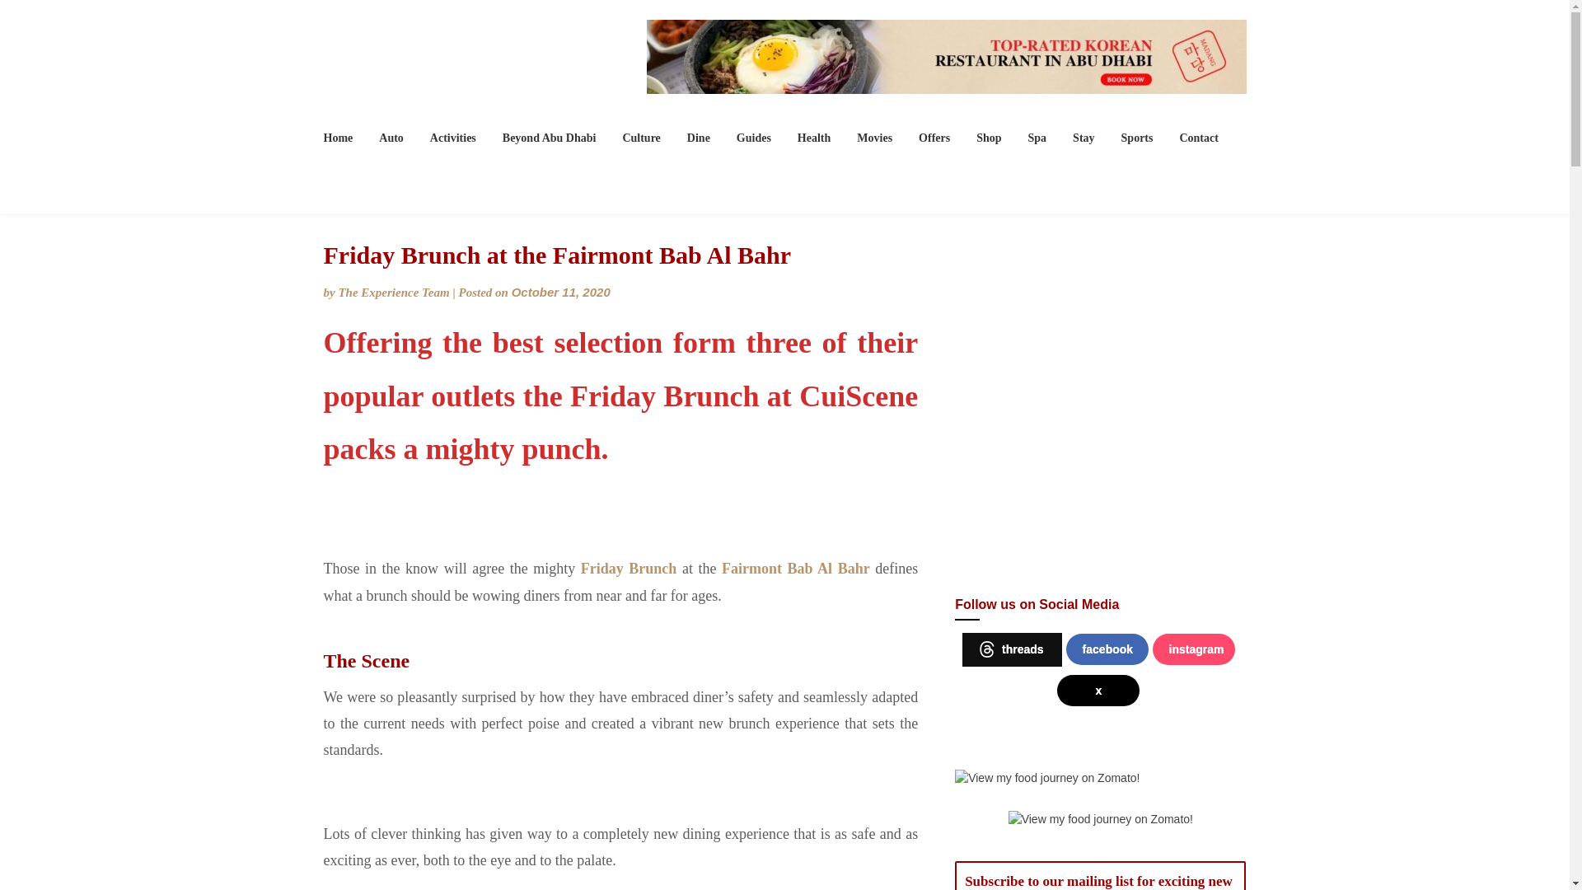 This screenshot has height=890, width=1582. Describe the element at coordinates (560, 292) in the screenshot. I see `October 11, 2020` at that location.